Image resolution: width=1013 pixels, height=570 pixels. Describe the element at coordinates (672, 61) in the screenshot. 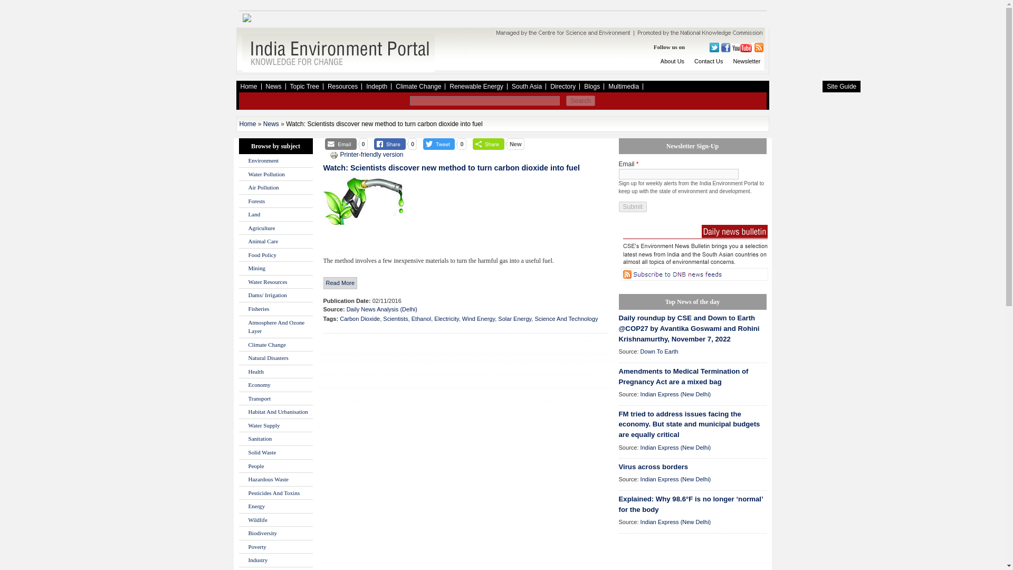

I see `About Us` at that location.